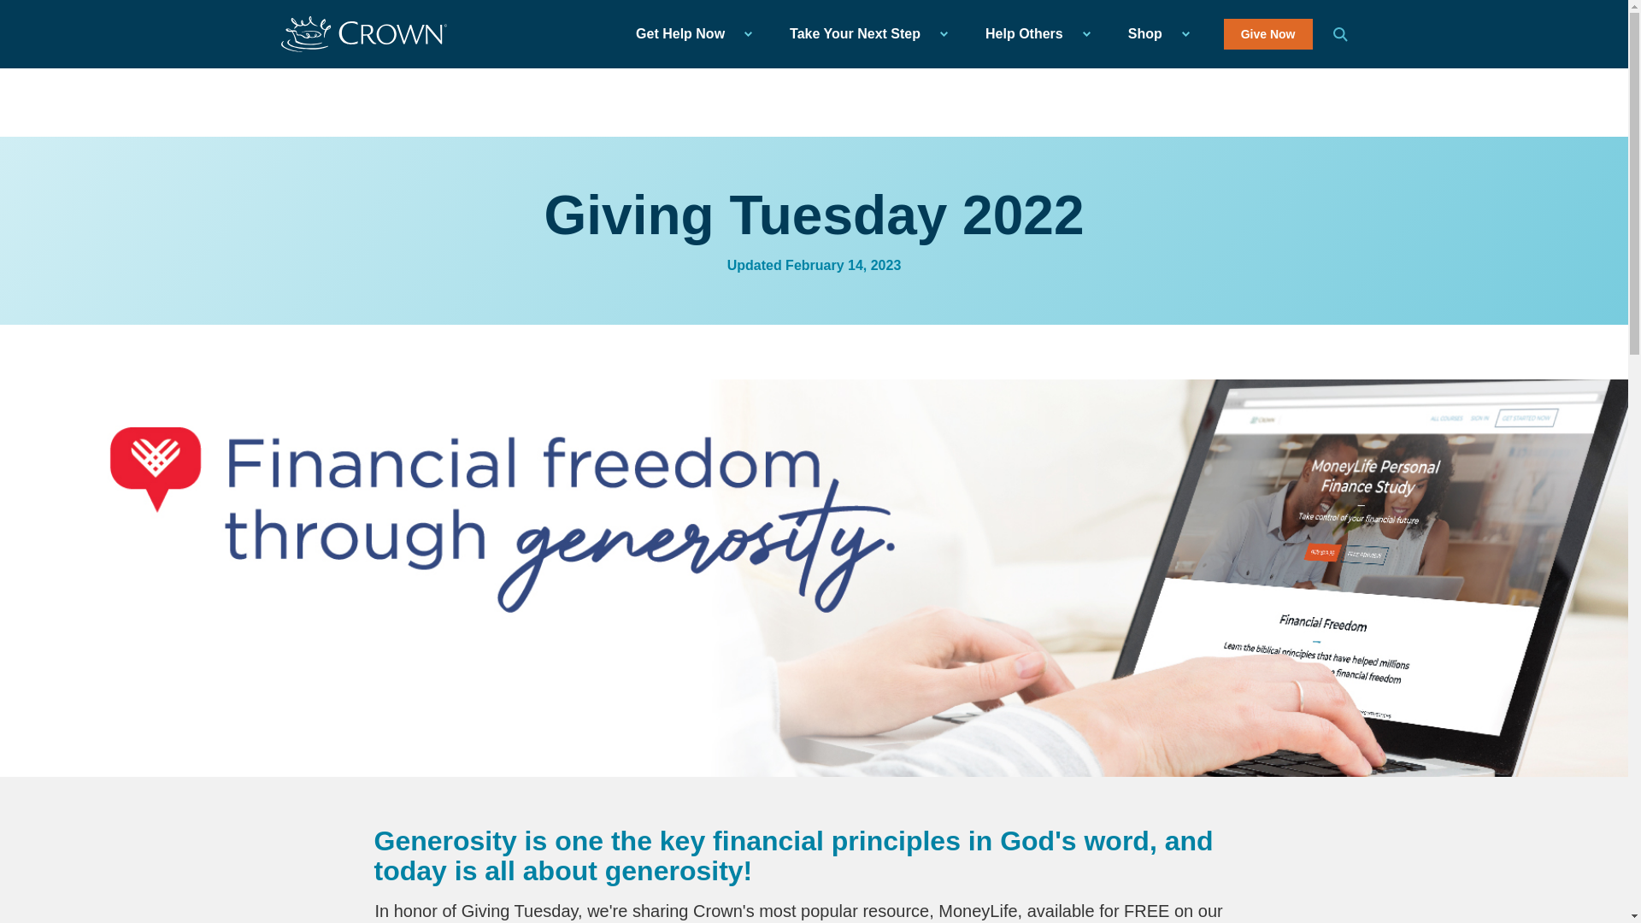  I want to click on Crown Logo 2021 H White 2023, so click(363, 34).